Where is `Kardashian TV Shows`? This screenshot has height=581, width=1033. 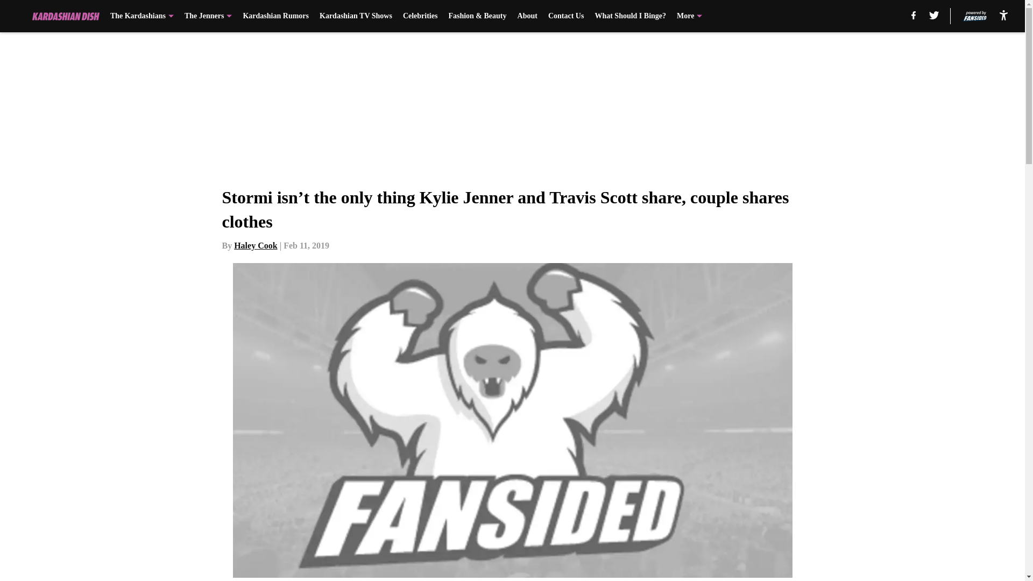 Kardashian TV Shows is located at coordinates (356, 16).